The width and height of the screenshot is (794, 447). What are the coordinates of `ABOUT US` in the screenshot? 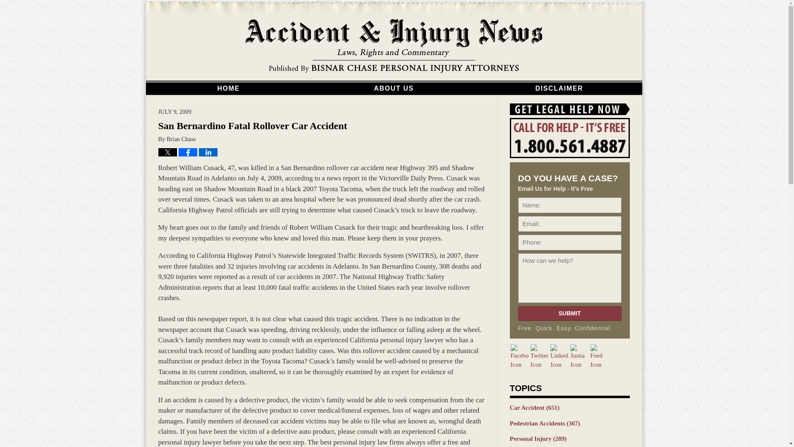 It's located at (394, 88).